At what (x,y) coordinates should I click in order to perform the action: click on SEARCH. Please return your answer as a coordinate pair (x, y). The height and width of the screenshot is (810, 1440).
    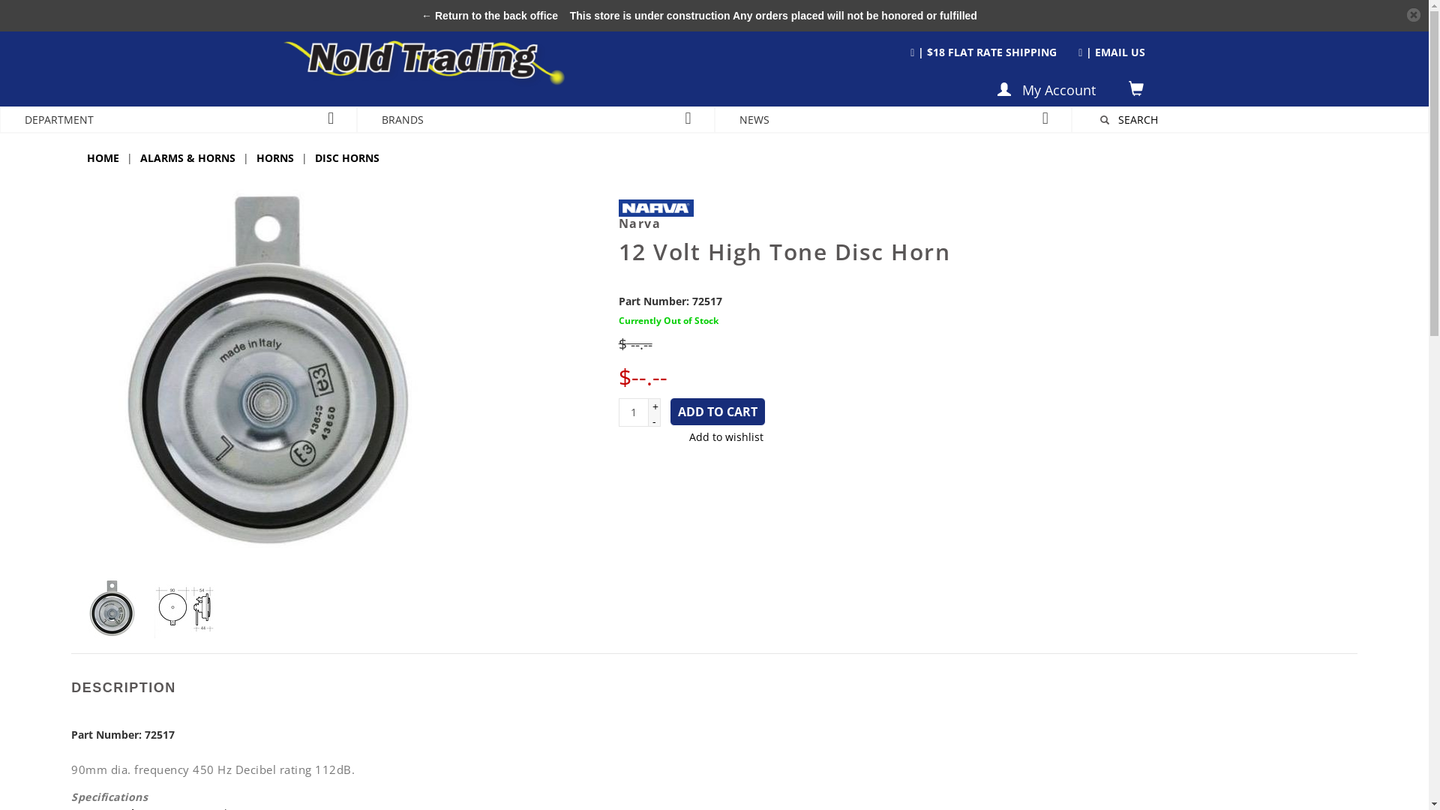
    Looking at the image, I should click on (1138, 120).